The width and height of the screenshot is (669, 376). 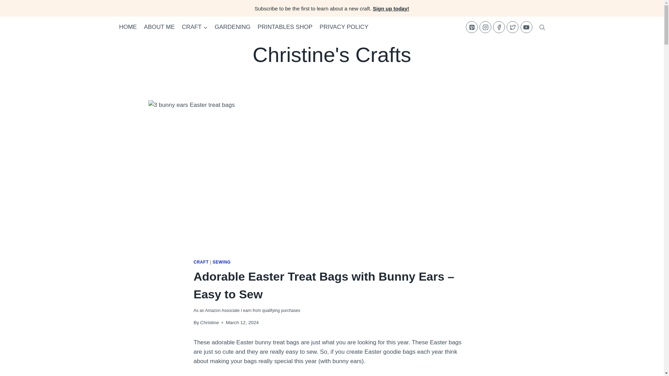 I want to click on HOME, so click(x=128, y=27).